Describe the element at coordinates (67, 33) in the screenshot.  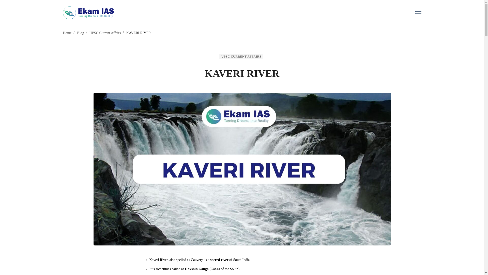
I see `Home` at that location.